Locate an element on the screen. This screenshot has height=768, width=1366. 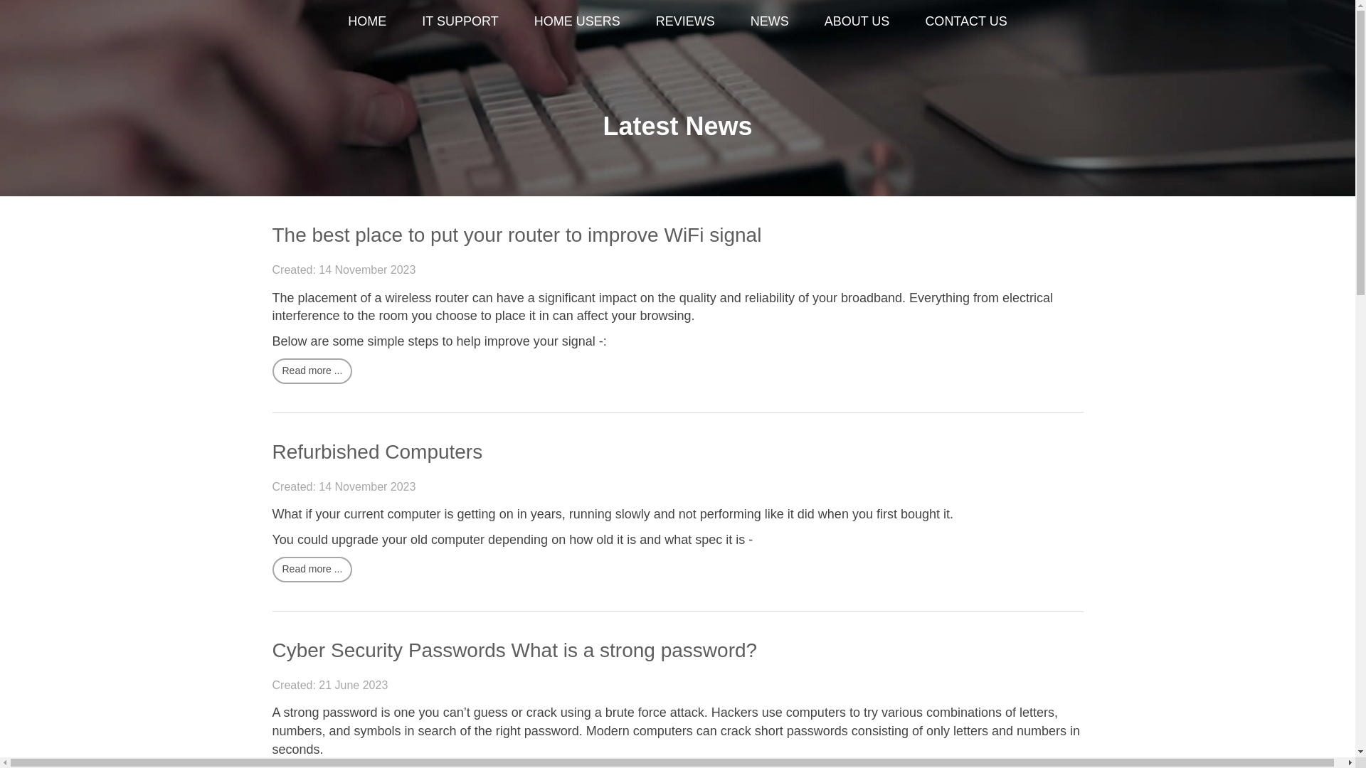
HOME is located at coordinates (367, 20).